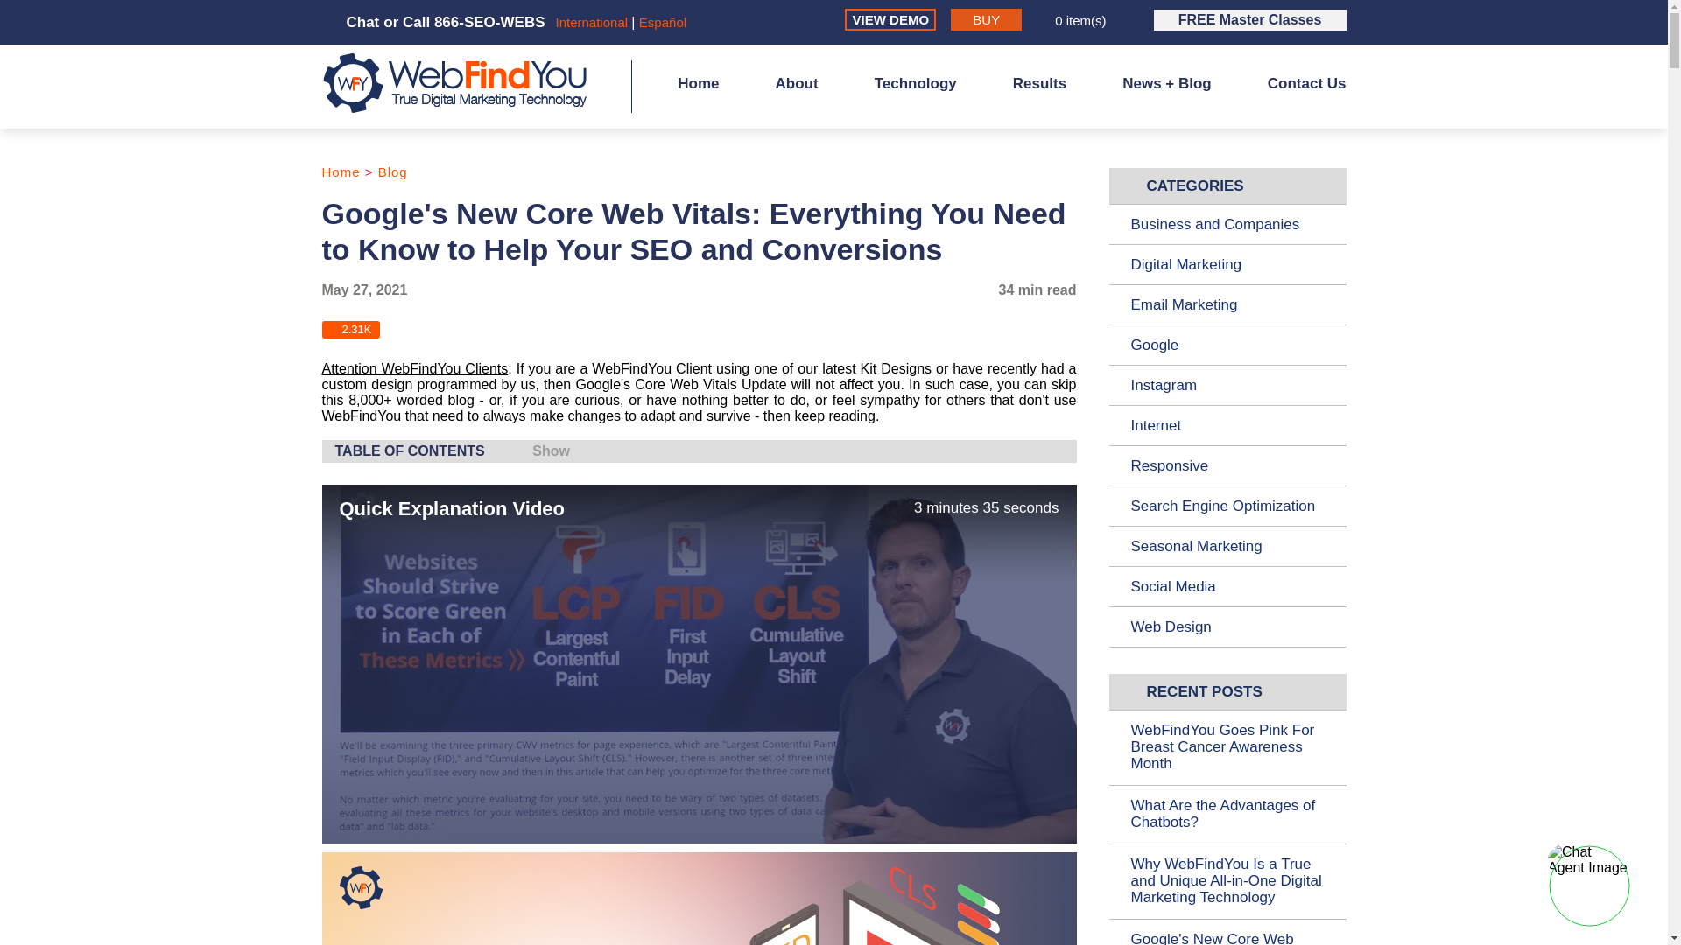 This screenshot has height=945, width=1681. What do you see at coordinates (986, 19) in the screenshot?
I see `Buy WebFindYou` at bounding box center [986, 19].